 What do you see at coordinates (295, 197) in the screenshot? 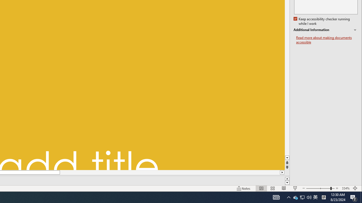
I see `Read more about making documents accessible` at bounding box center [295, 197].